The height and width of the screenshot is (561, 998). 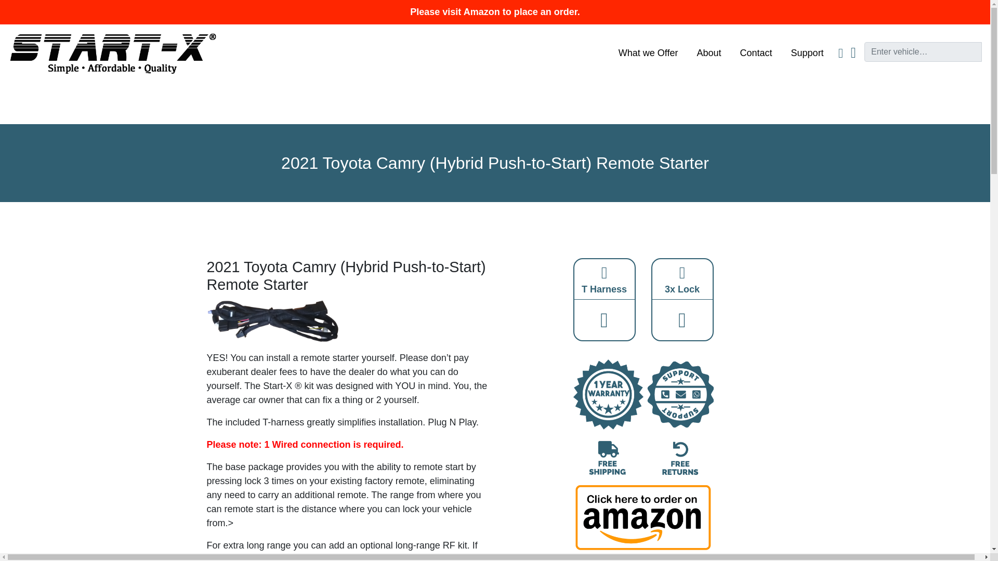 I want to click on Support, so click(x=808, y=53).